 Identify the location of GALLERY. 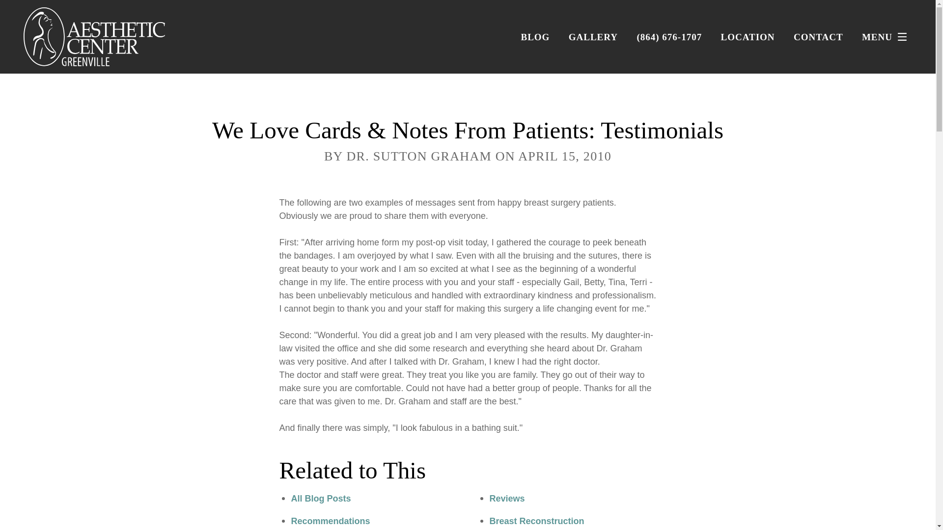
(593, 37).